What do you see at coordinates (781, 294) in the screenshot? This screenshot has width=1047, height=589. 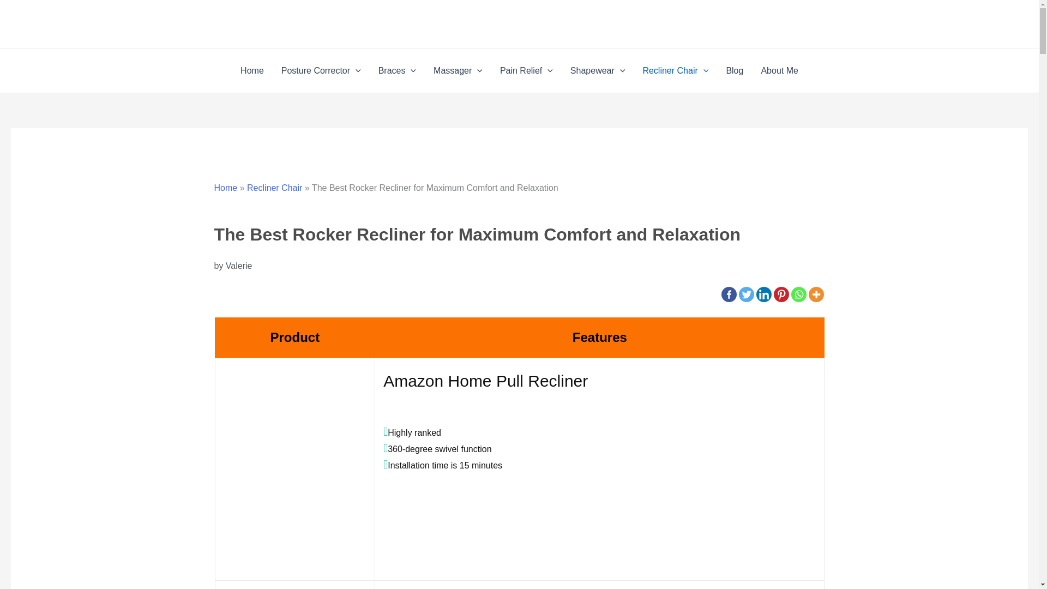 I see `Pinterest` at bounding box center [781, 294].